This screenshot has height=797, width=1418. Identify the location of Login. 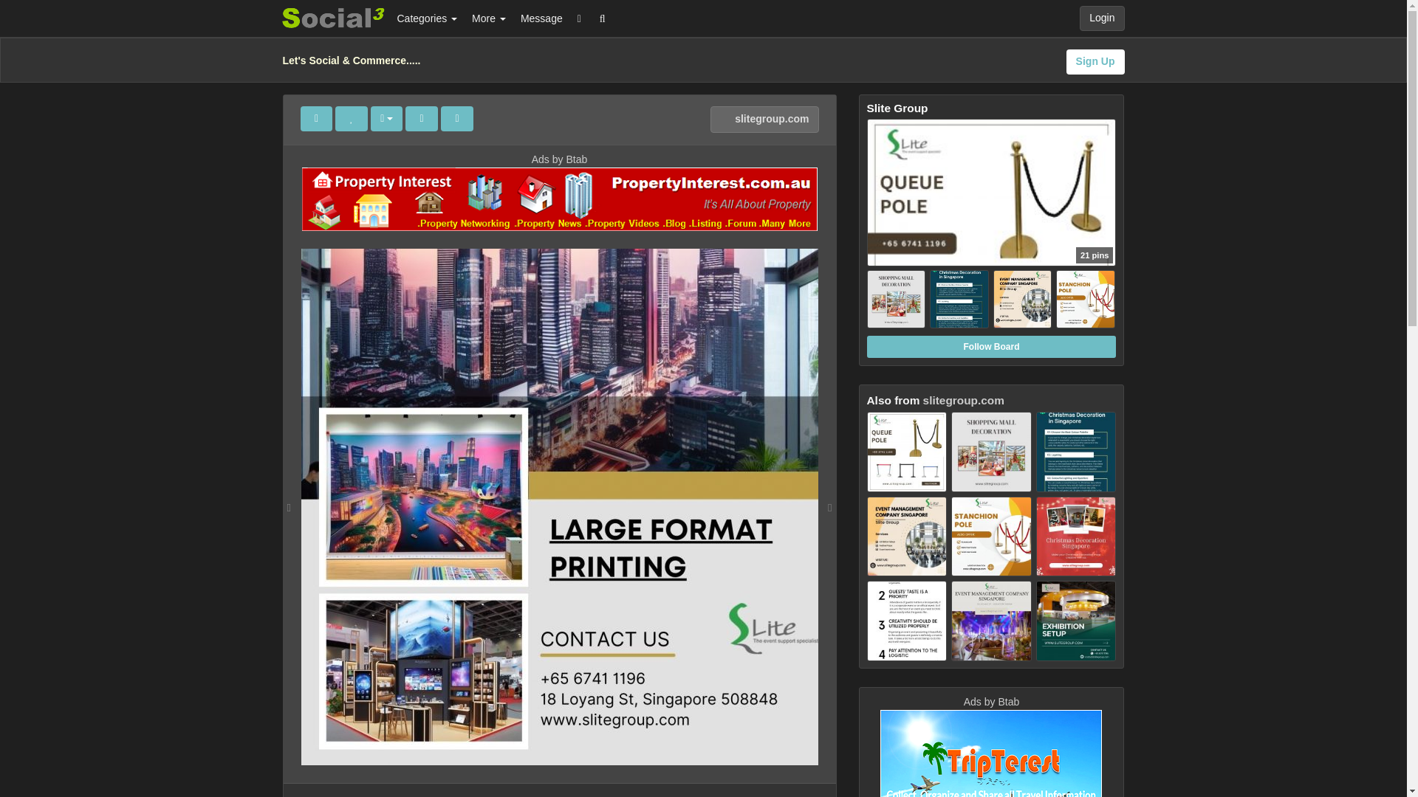
(1102, 18).